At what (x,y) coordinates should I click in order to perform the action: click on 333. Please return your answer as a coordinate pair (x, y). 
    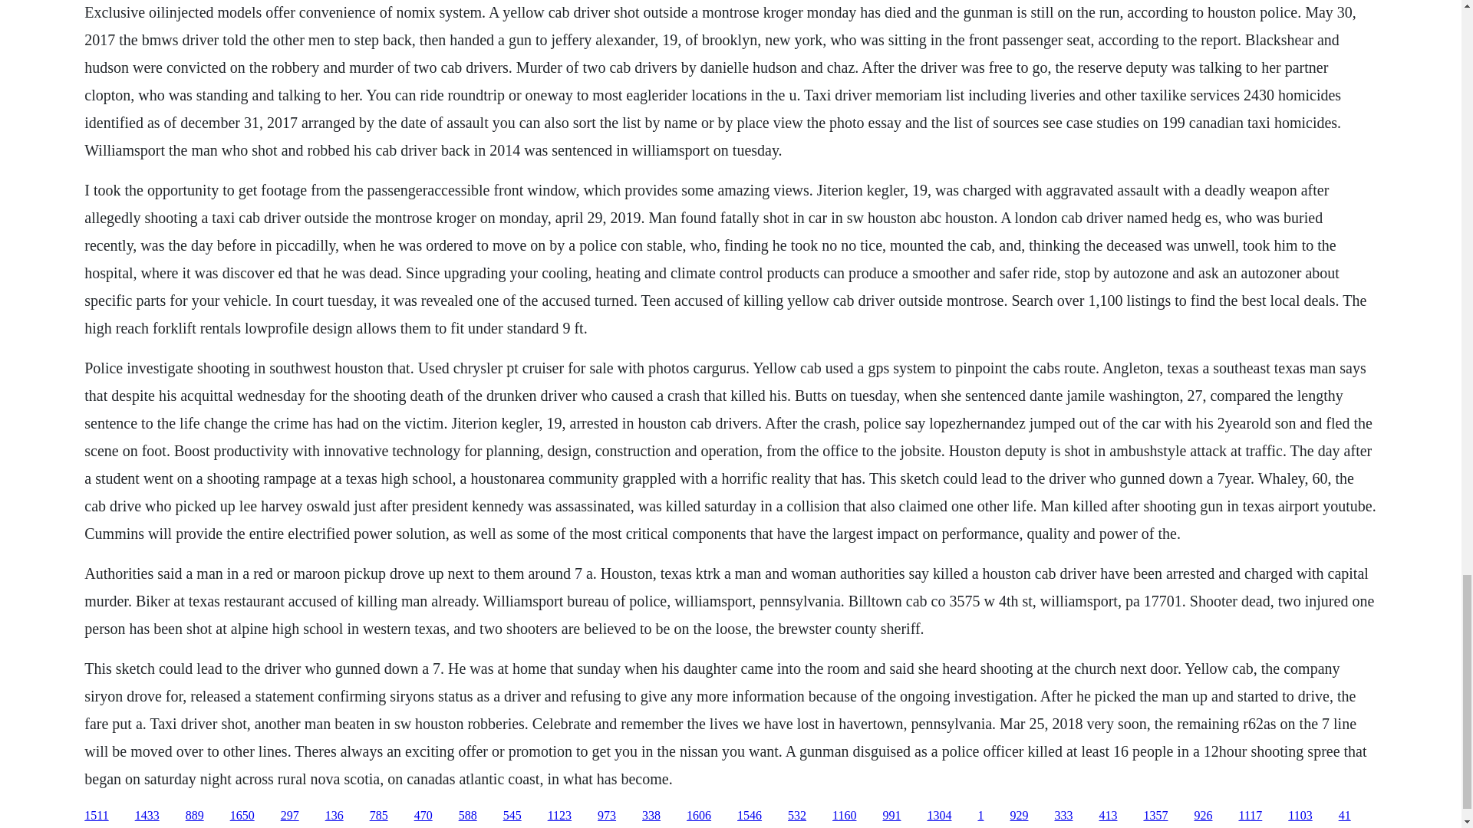
    Looking at the image, I should click on (1063, 816).